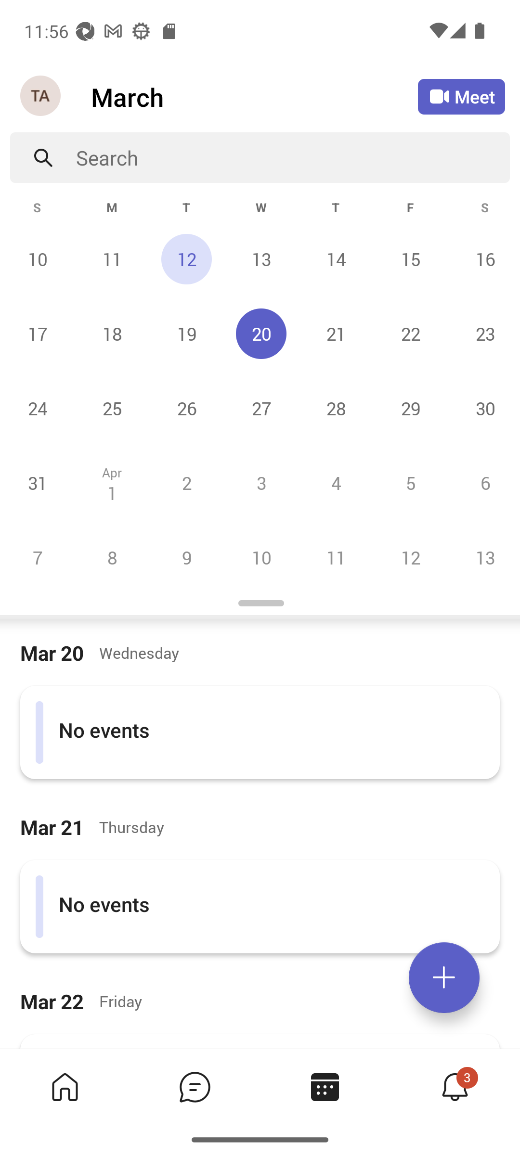  What do you see at coordinates (336, 334) in the screenshot?
I see `Thursday, March 21 21` at bounding box center [336, 334].